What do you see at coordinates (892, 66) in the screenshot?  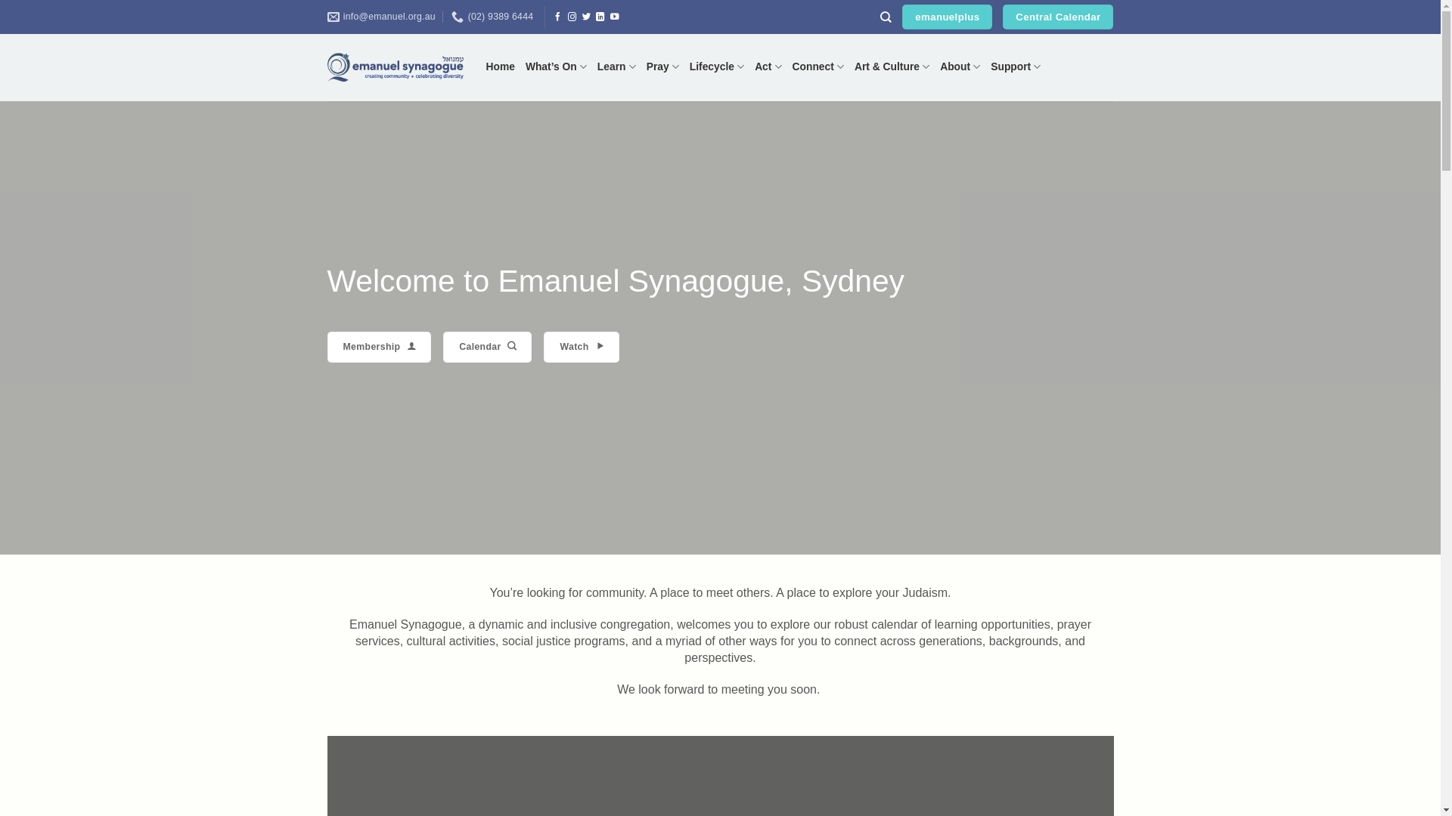 I see `Art & Culture` at bounding box center [892, 66].